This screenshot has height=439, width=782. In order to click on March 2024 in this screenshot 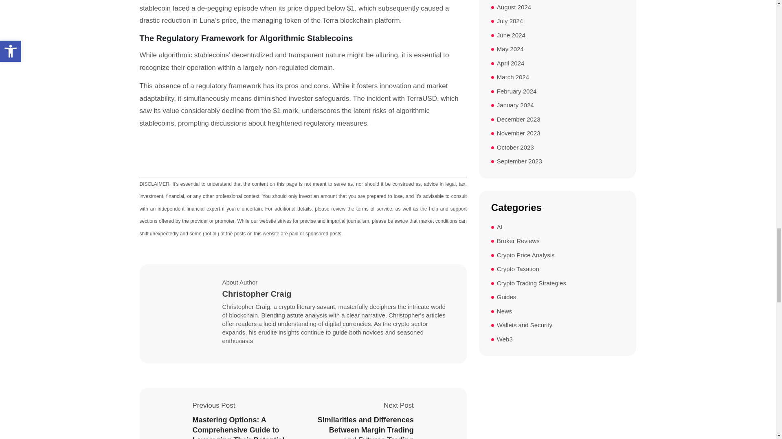, I will do `click(513, 77)`.